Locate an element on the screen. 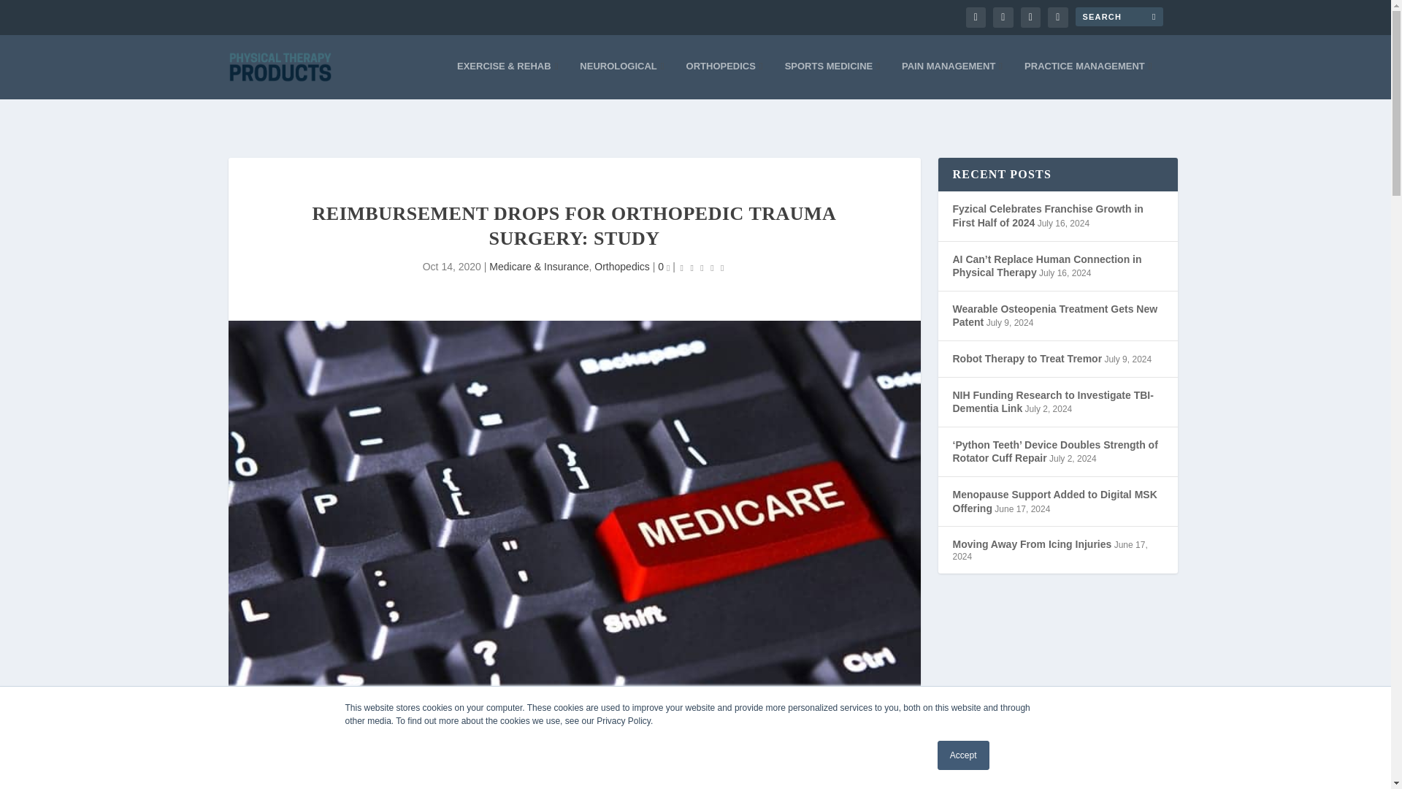  Search for: is located at coordinates (1119, 16).